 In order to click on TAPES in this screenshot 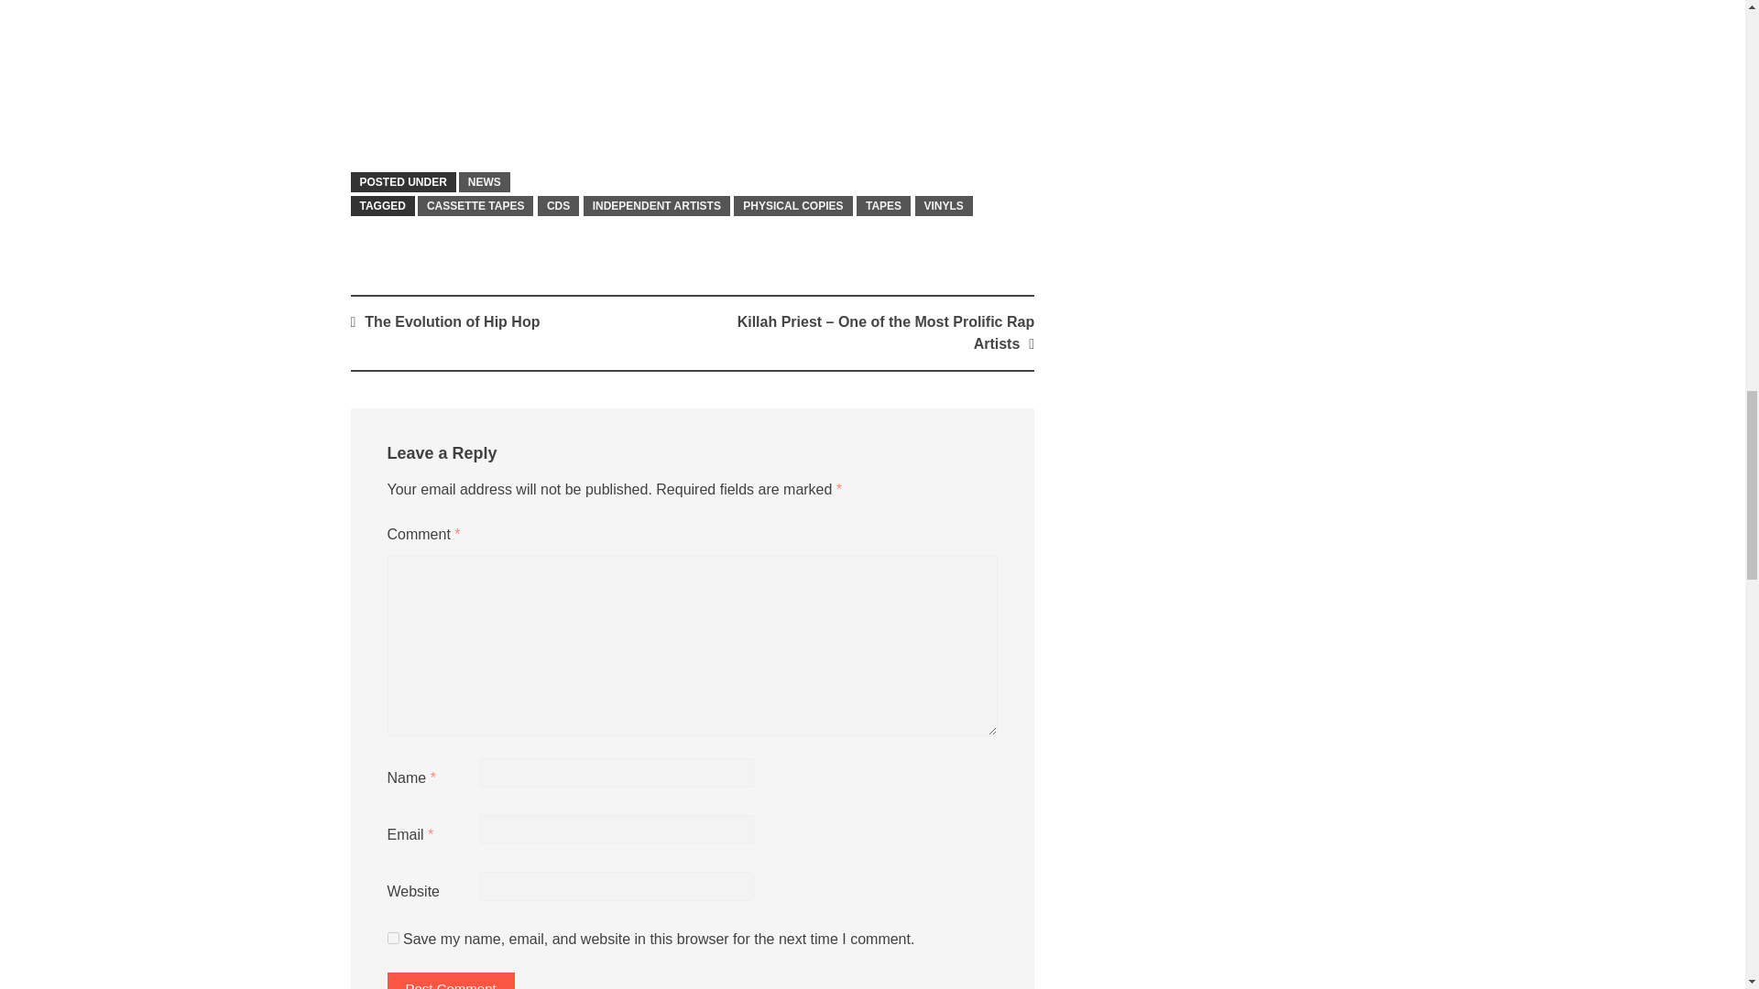, I will do `click(883, 205)`.